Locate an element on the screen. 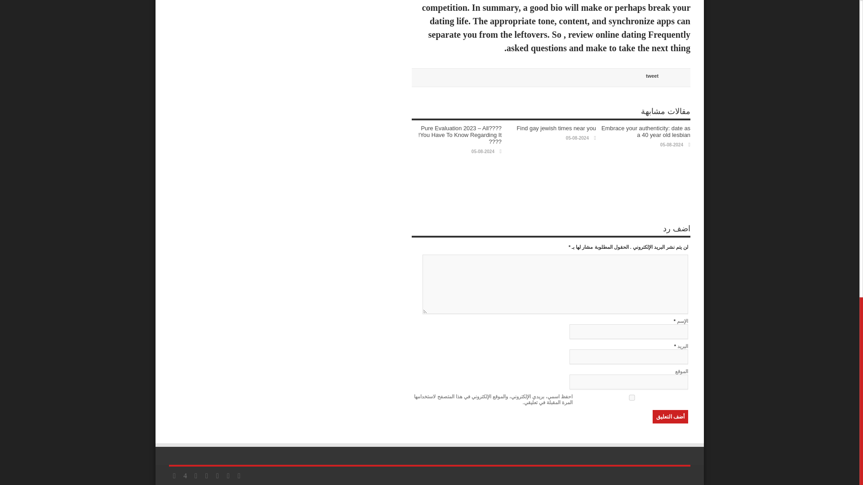 Image resolution: width=863 pixels, height=485 pixels. Embrace your authenticity: date as a 40 year old lesbian is located at coordinates (646, 131).